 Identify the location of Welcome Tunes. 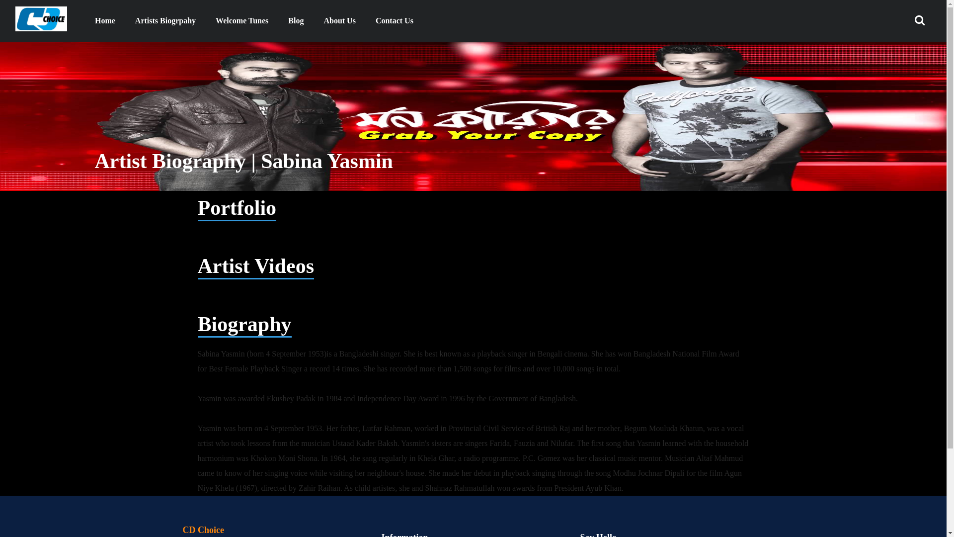
(242, 21).